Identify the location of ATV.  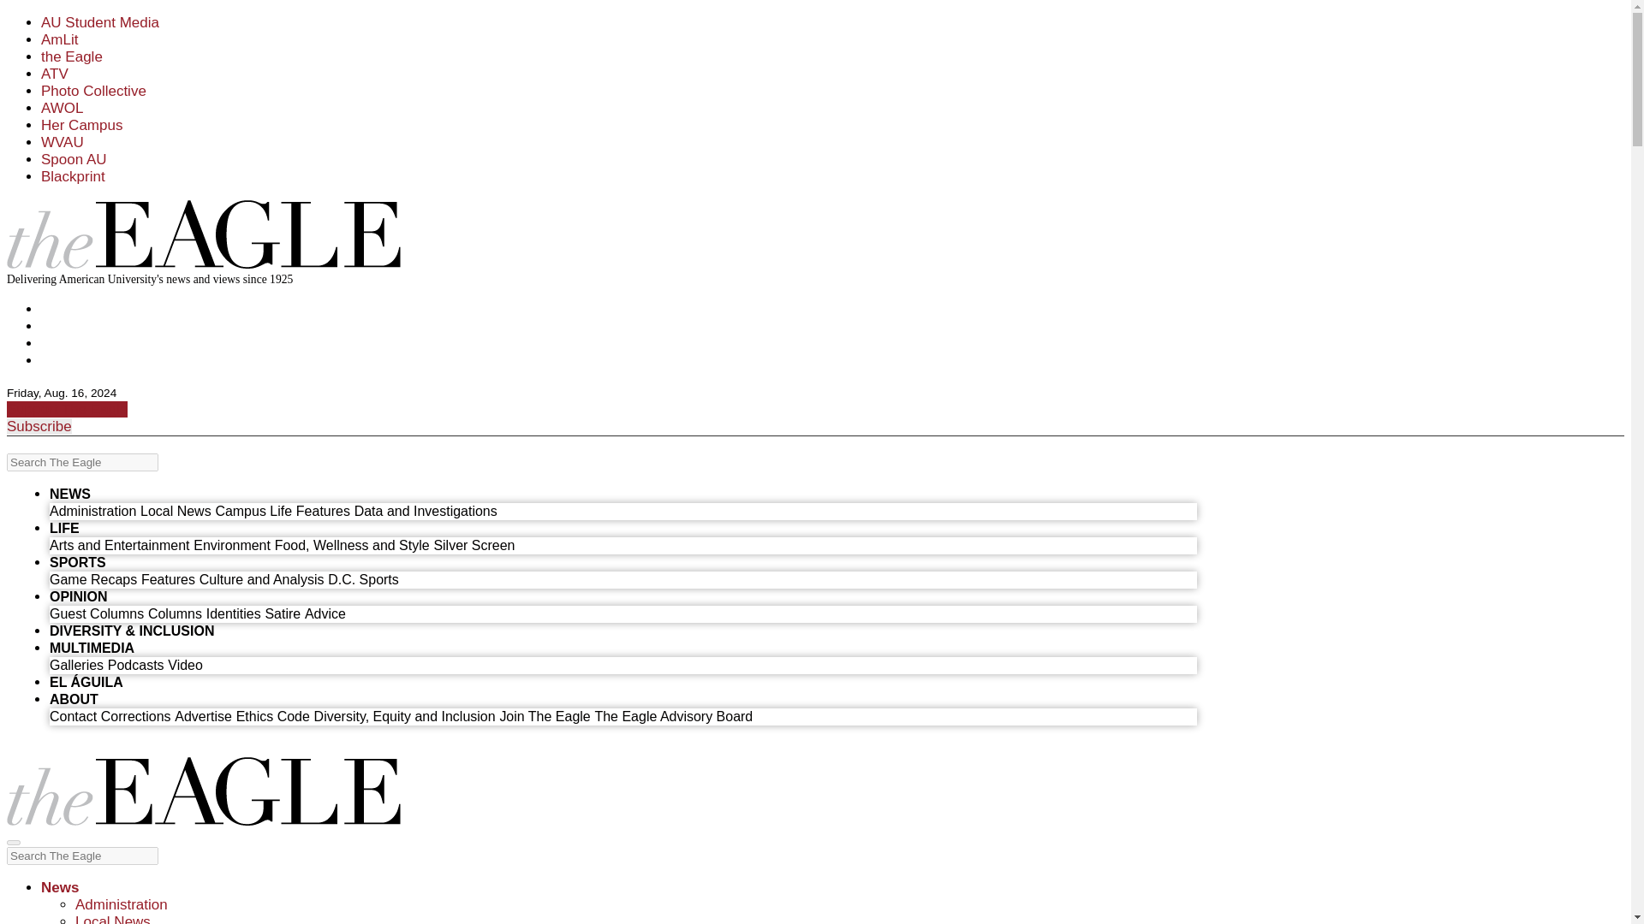
(55, 74).